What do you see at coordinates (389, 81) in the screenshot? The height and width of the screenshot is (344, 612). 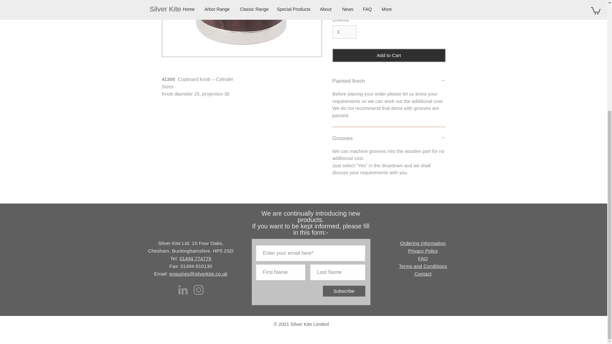 I see `Painted finish` at bounding box center [389, 81].